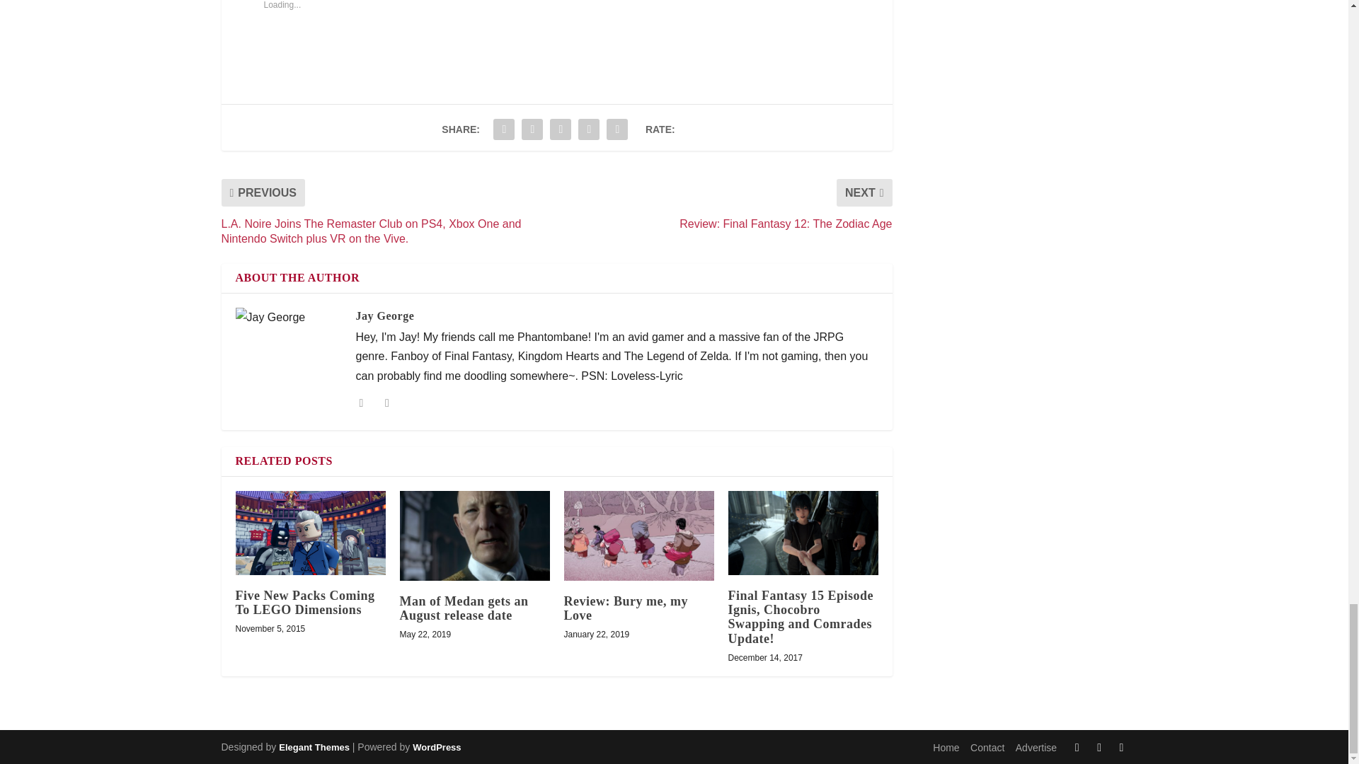  I want to click on Share "Review: Ys VIII: Lacrimosa of Dana" via Tumblr, so click(561, 129).